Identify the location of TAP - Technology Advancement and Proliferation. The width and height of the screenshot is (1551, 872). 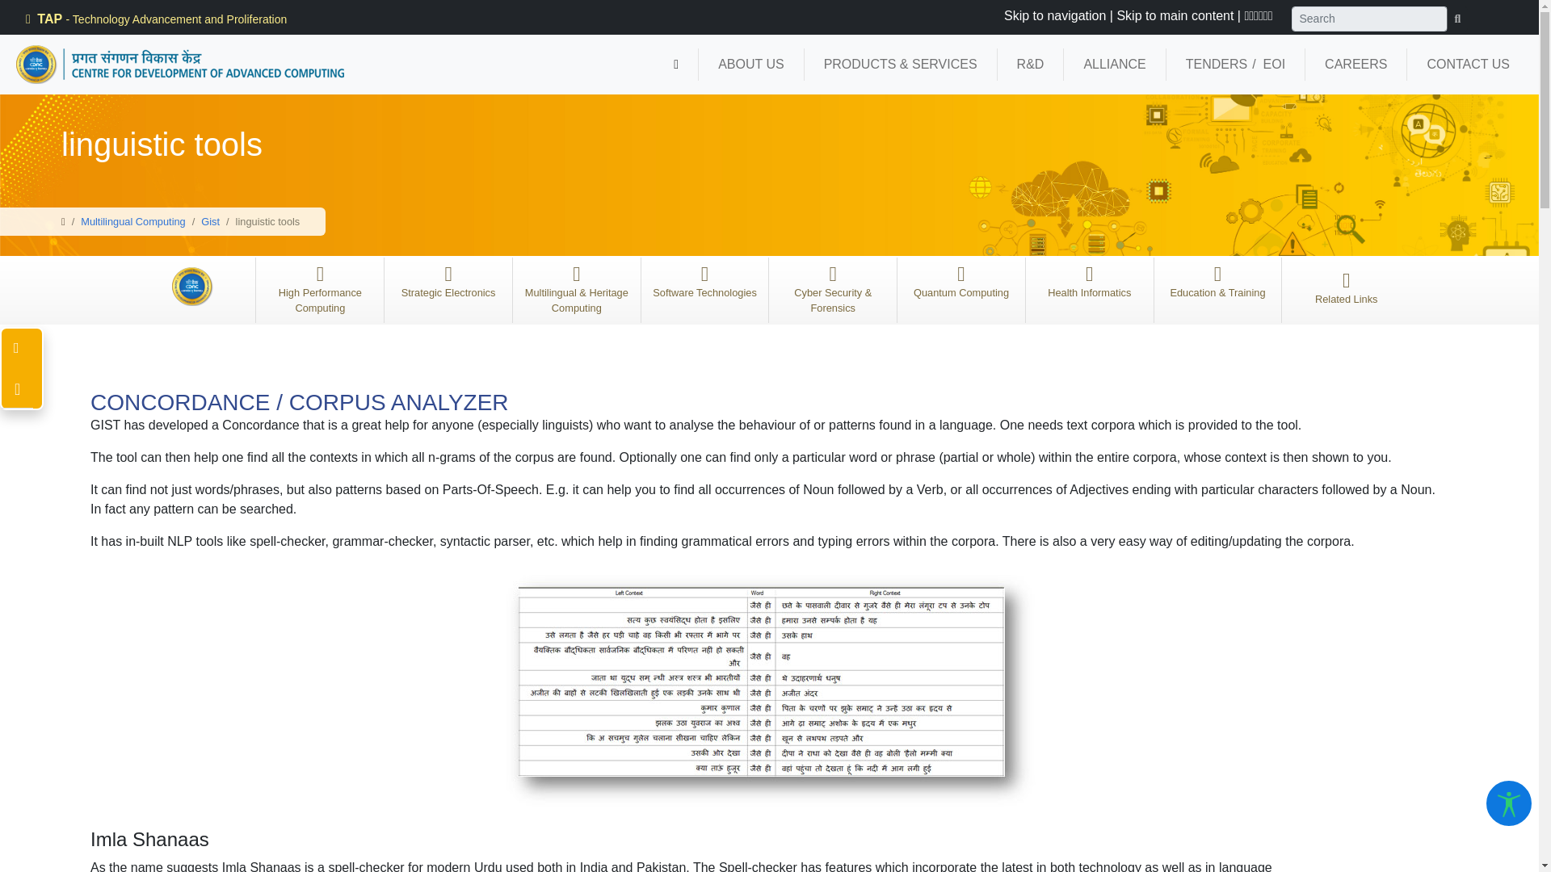
(153, 19).